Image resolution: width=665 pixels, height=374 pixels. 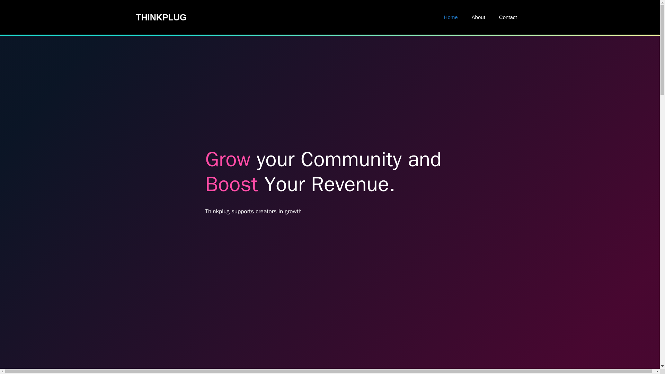 I want to click on About, so click(x=478, y=17).